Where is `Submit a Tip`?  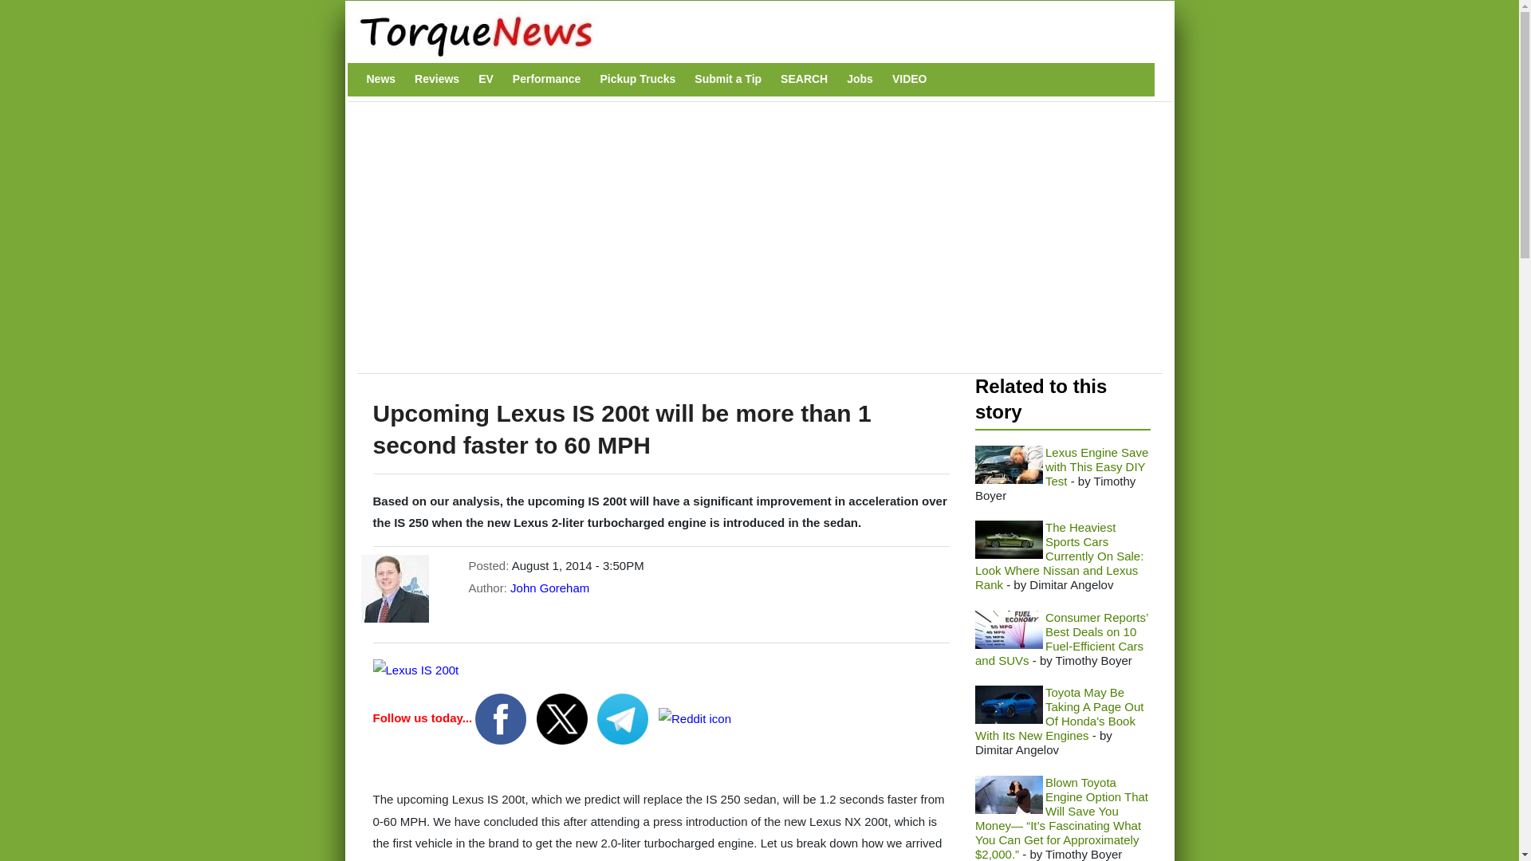 Submit a Tip is located at coordinates (727, 79).